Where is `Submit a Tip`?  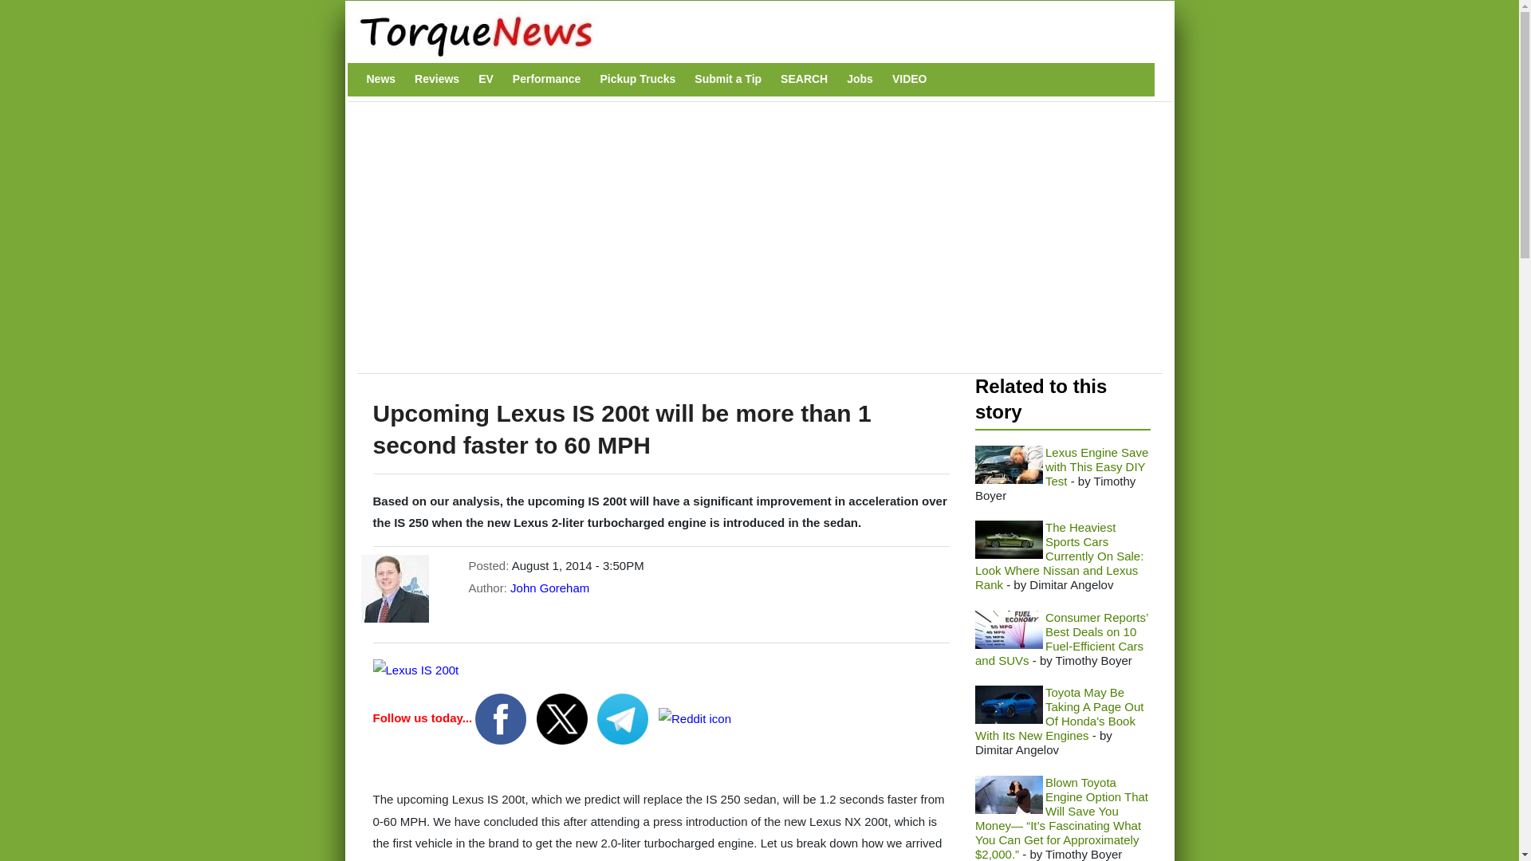 Submit a Tip is located at coordinates (727, 79).